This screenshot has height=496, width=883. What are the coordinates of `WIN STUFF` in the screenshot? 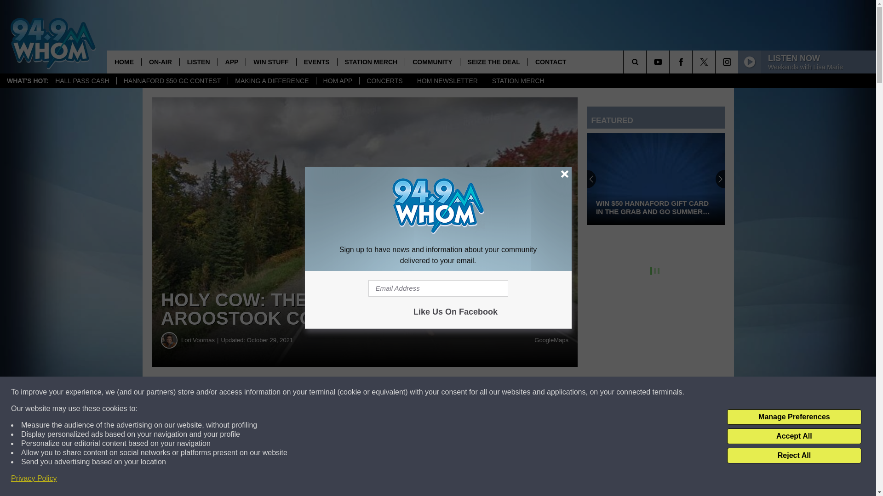 It's located at (270, 62).